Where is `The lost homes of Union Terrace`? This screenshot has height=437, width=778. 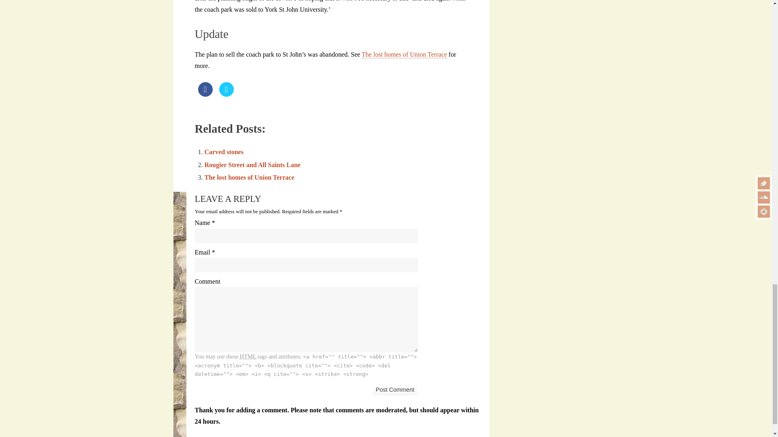
The lost homes of Union Terrace is located at coordinates (249, 177).